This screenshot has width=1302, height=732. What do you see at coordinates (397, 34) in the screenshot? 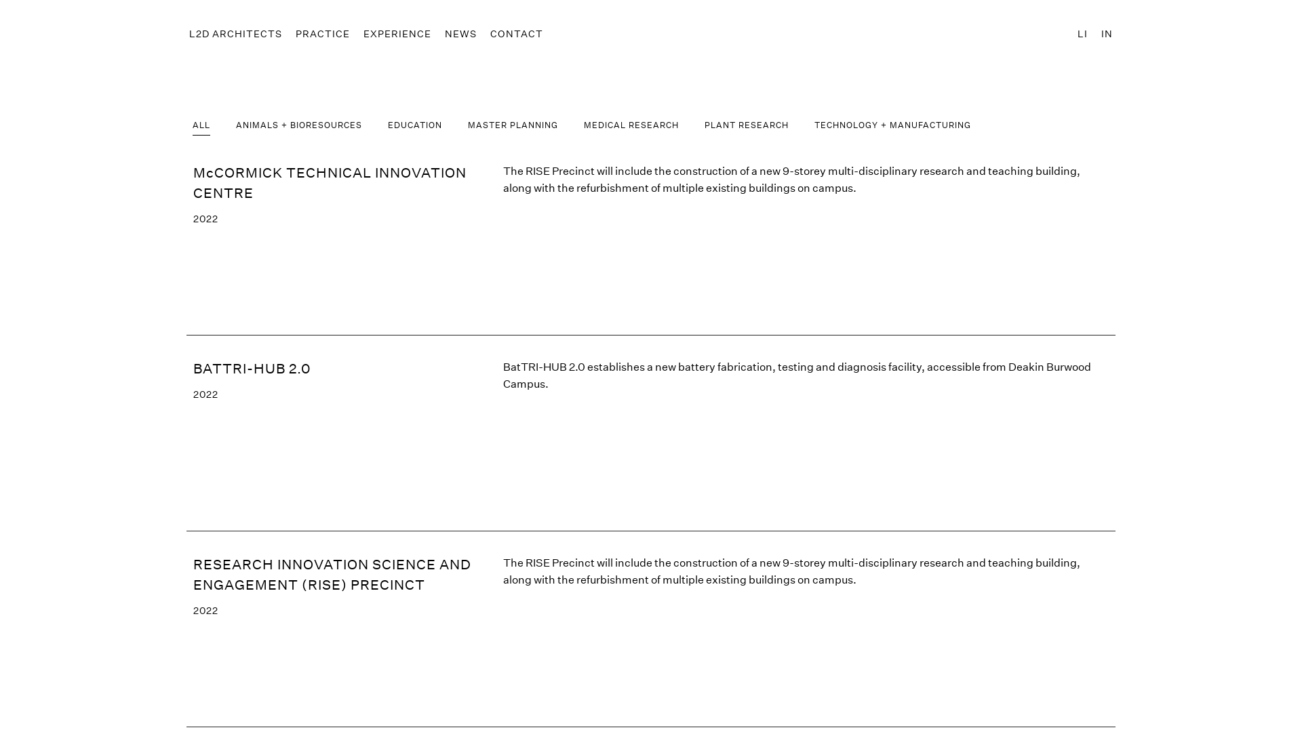
I see `EXPERIENCE` at bounding box center [397, 34].